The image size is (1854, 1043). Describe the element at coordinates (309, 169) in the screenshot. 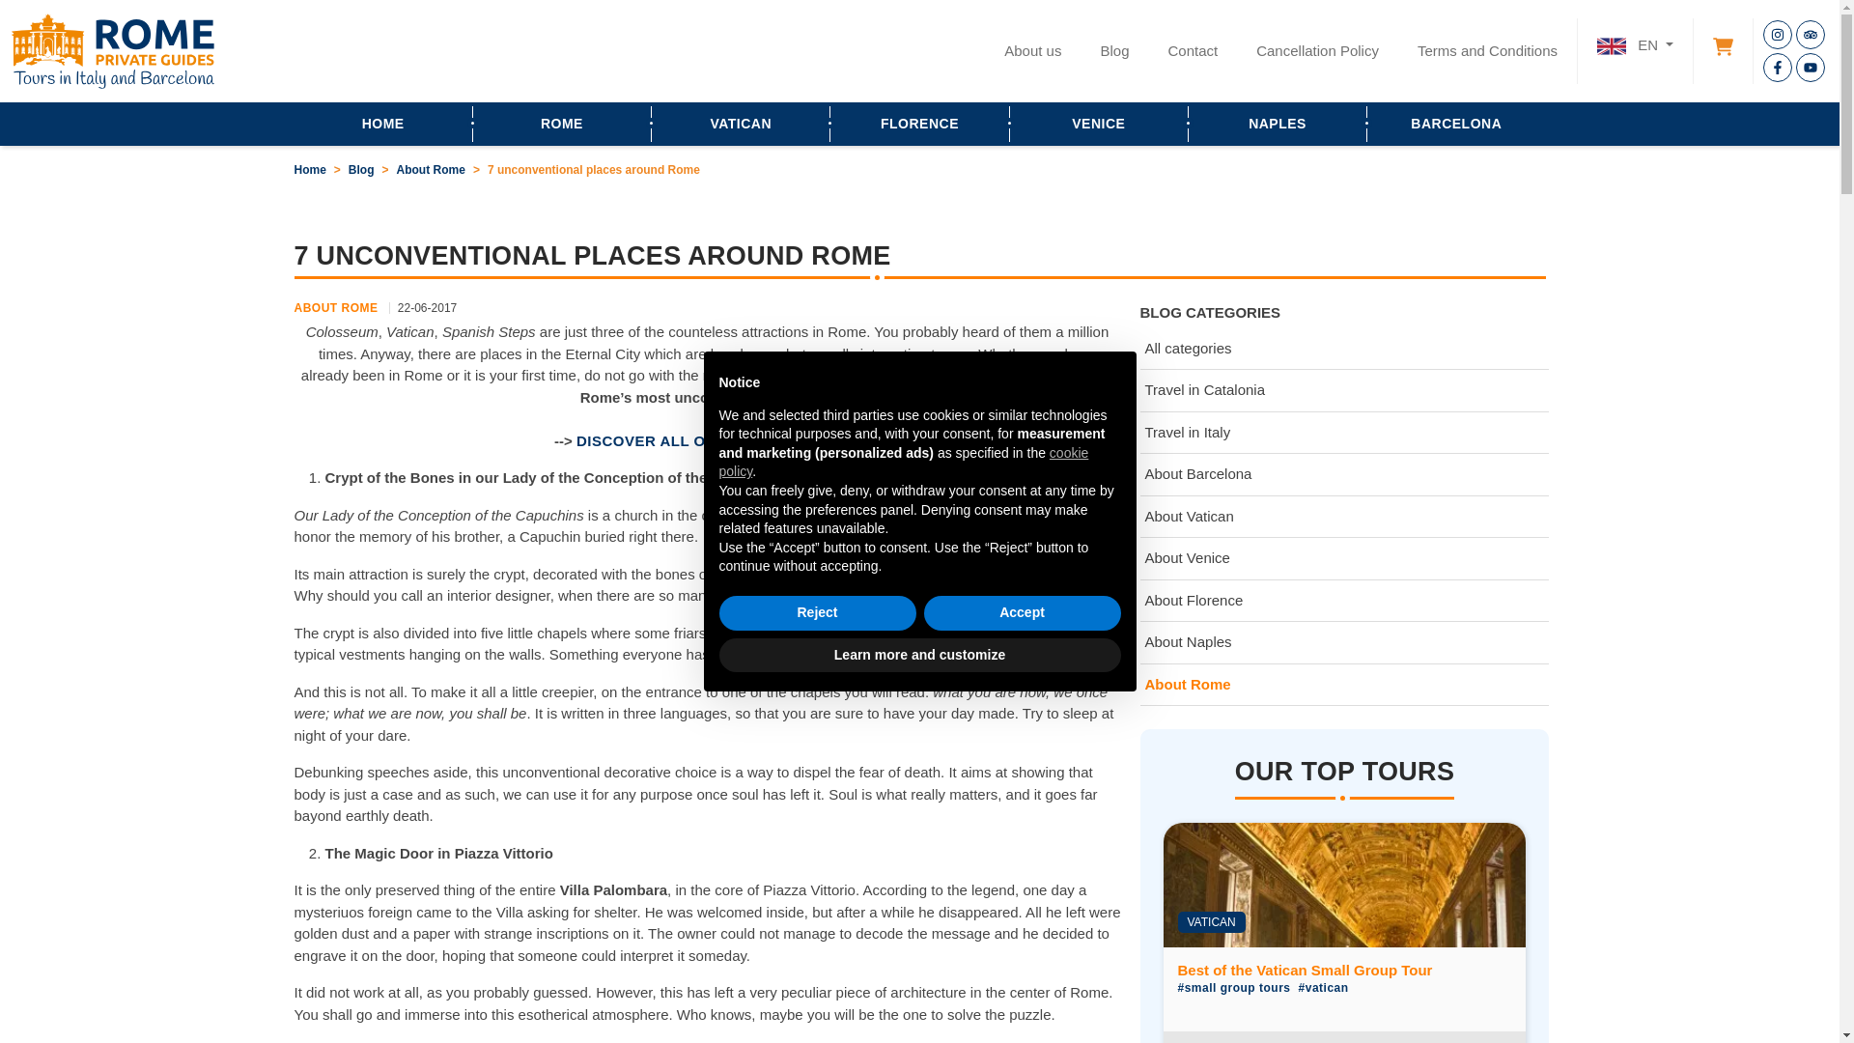

I see `Home` at that location.